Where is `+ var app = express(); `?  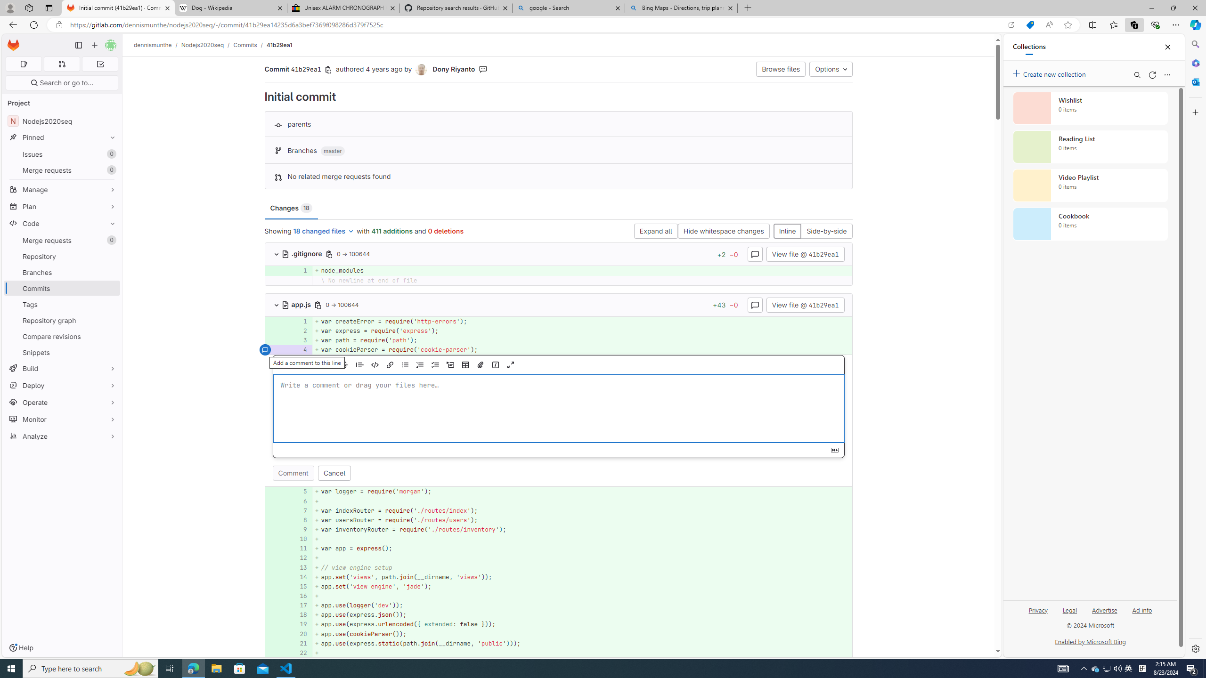 + var app = express();  is located at coordinates (582, 549).